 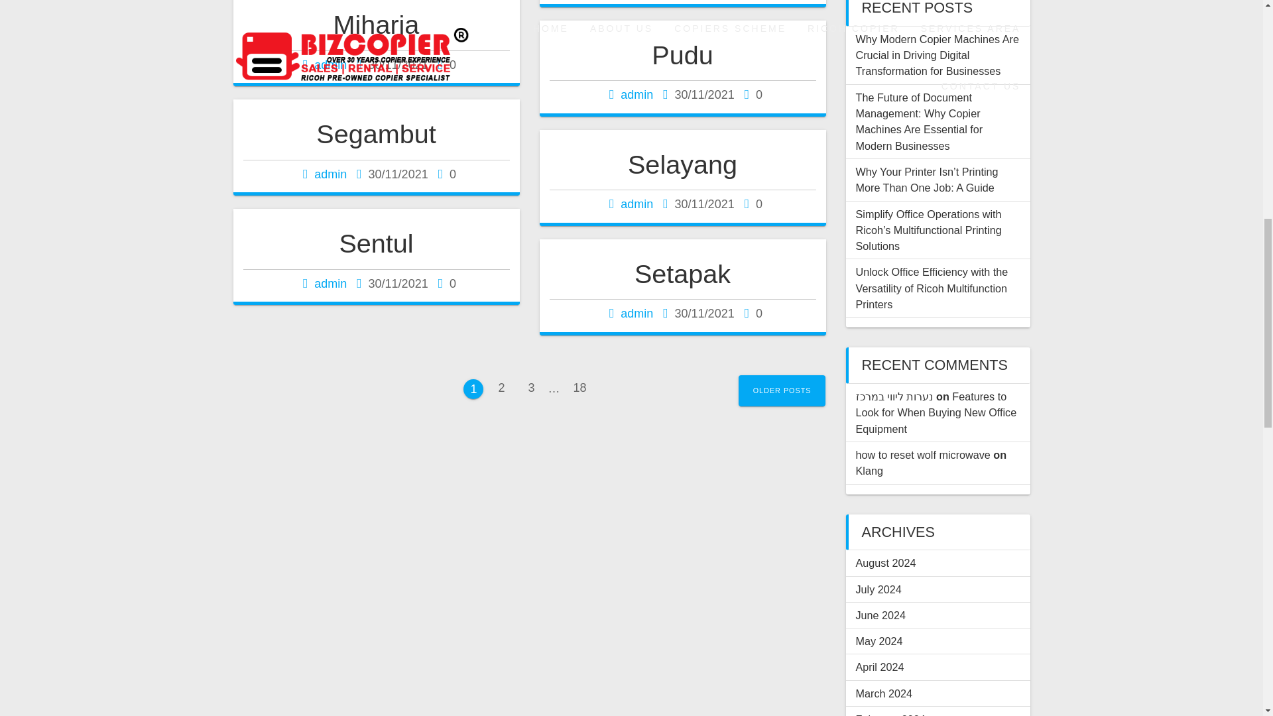 I want to click on Posts by admin, so click(x=330, y=174).